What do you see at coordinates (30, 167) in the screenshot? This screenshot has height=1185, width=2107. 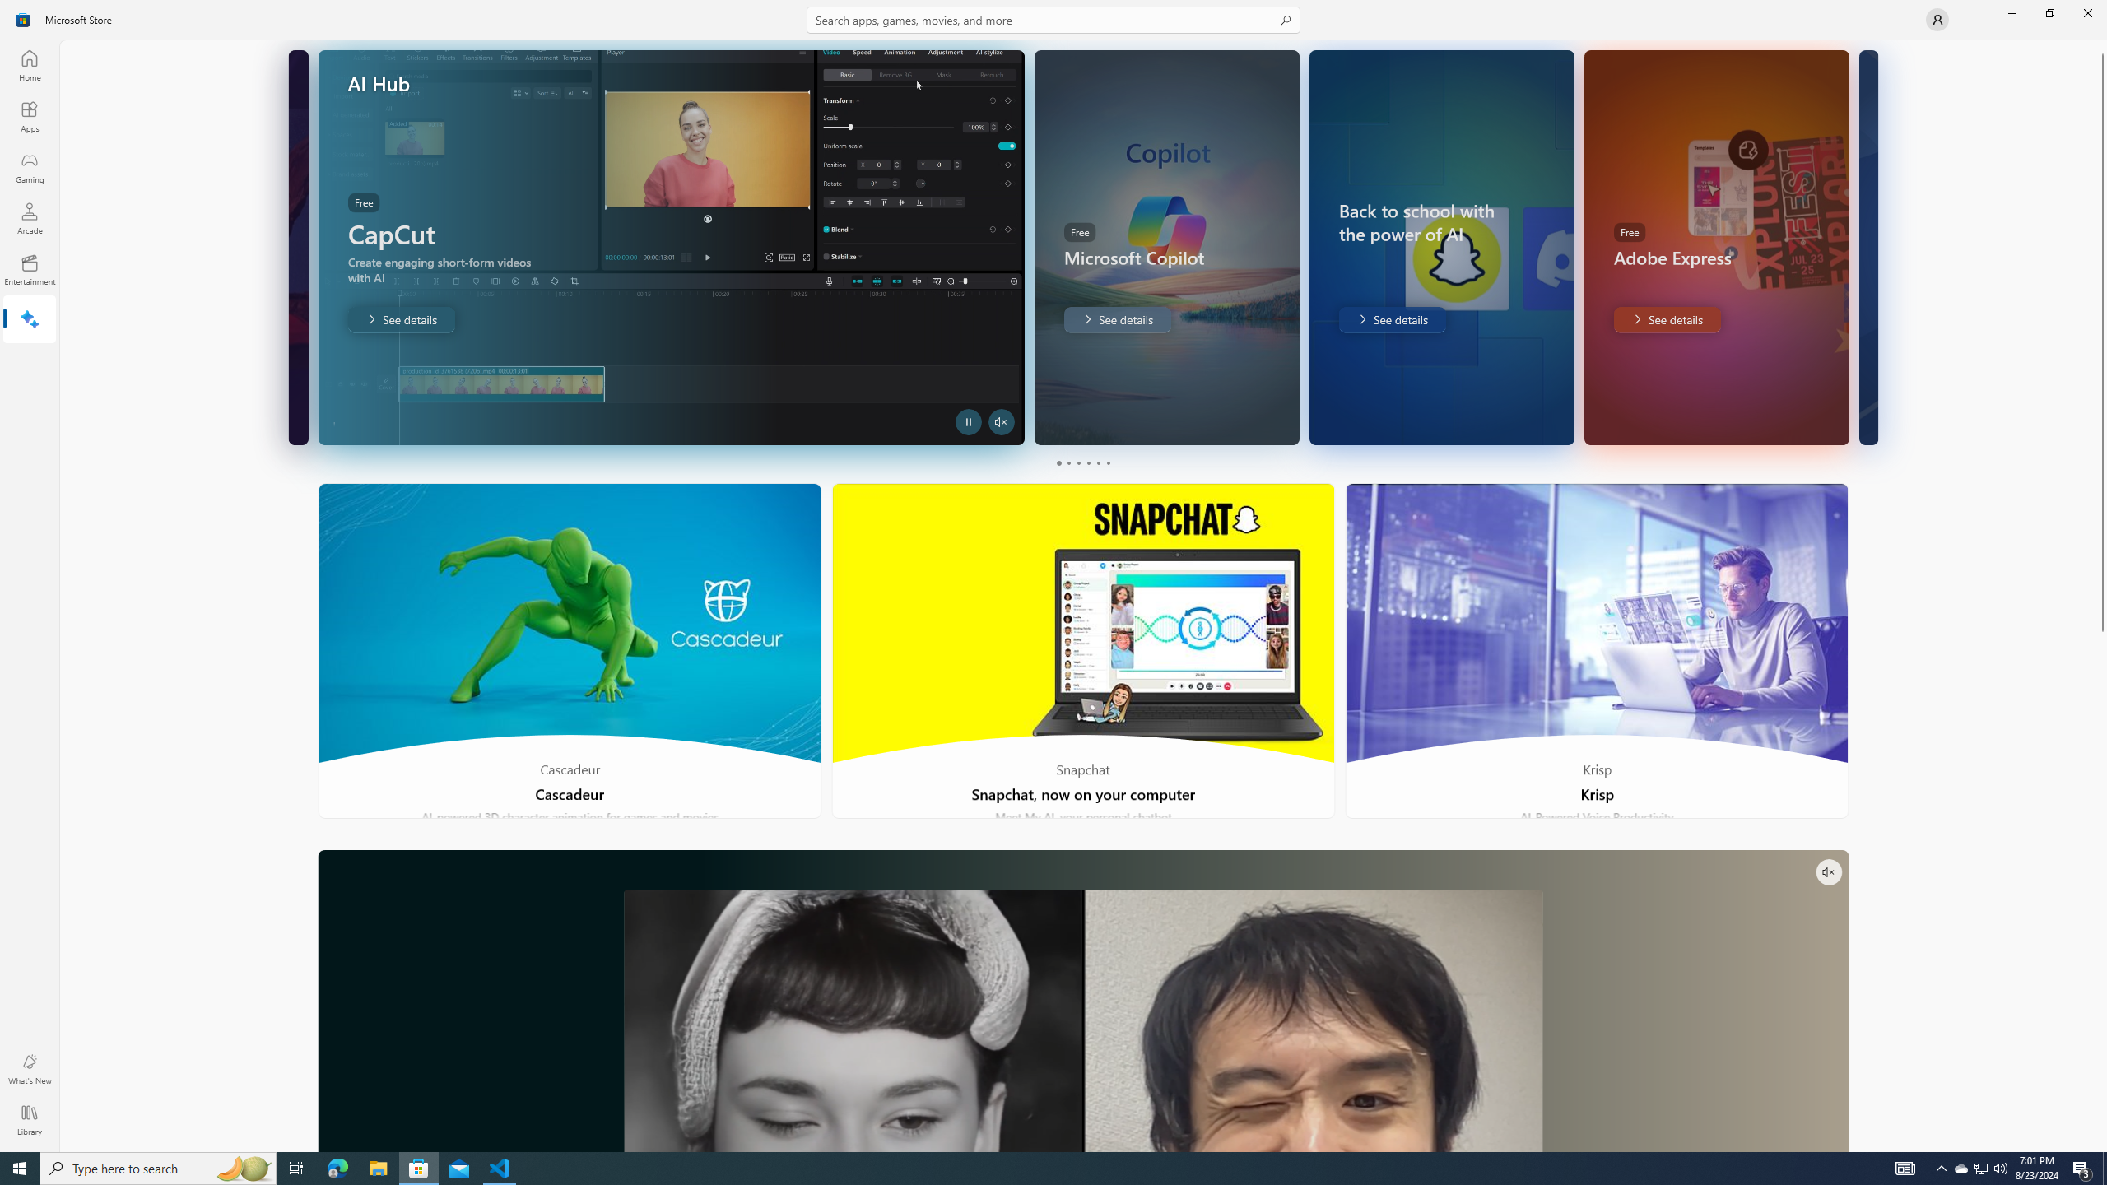 I see `Gaming` at bounding box center [30, 167].